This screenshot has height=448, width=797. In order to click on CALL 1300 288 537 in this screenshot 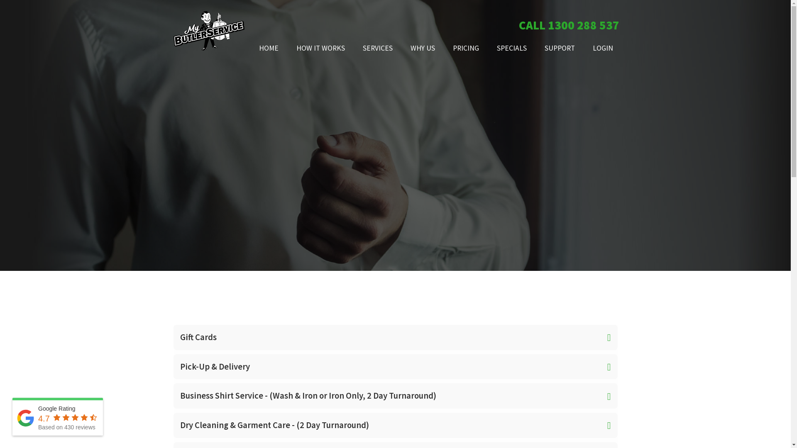, I will do `click(564, 26)`.